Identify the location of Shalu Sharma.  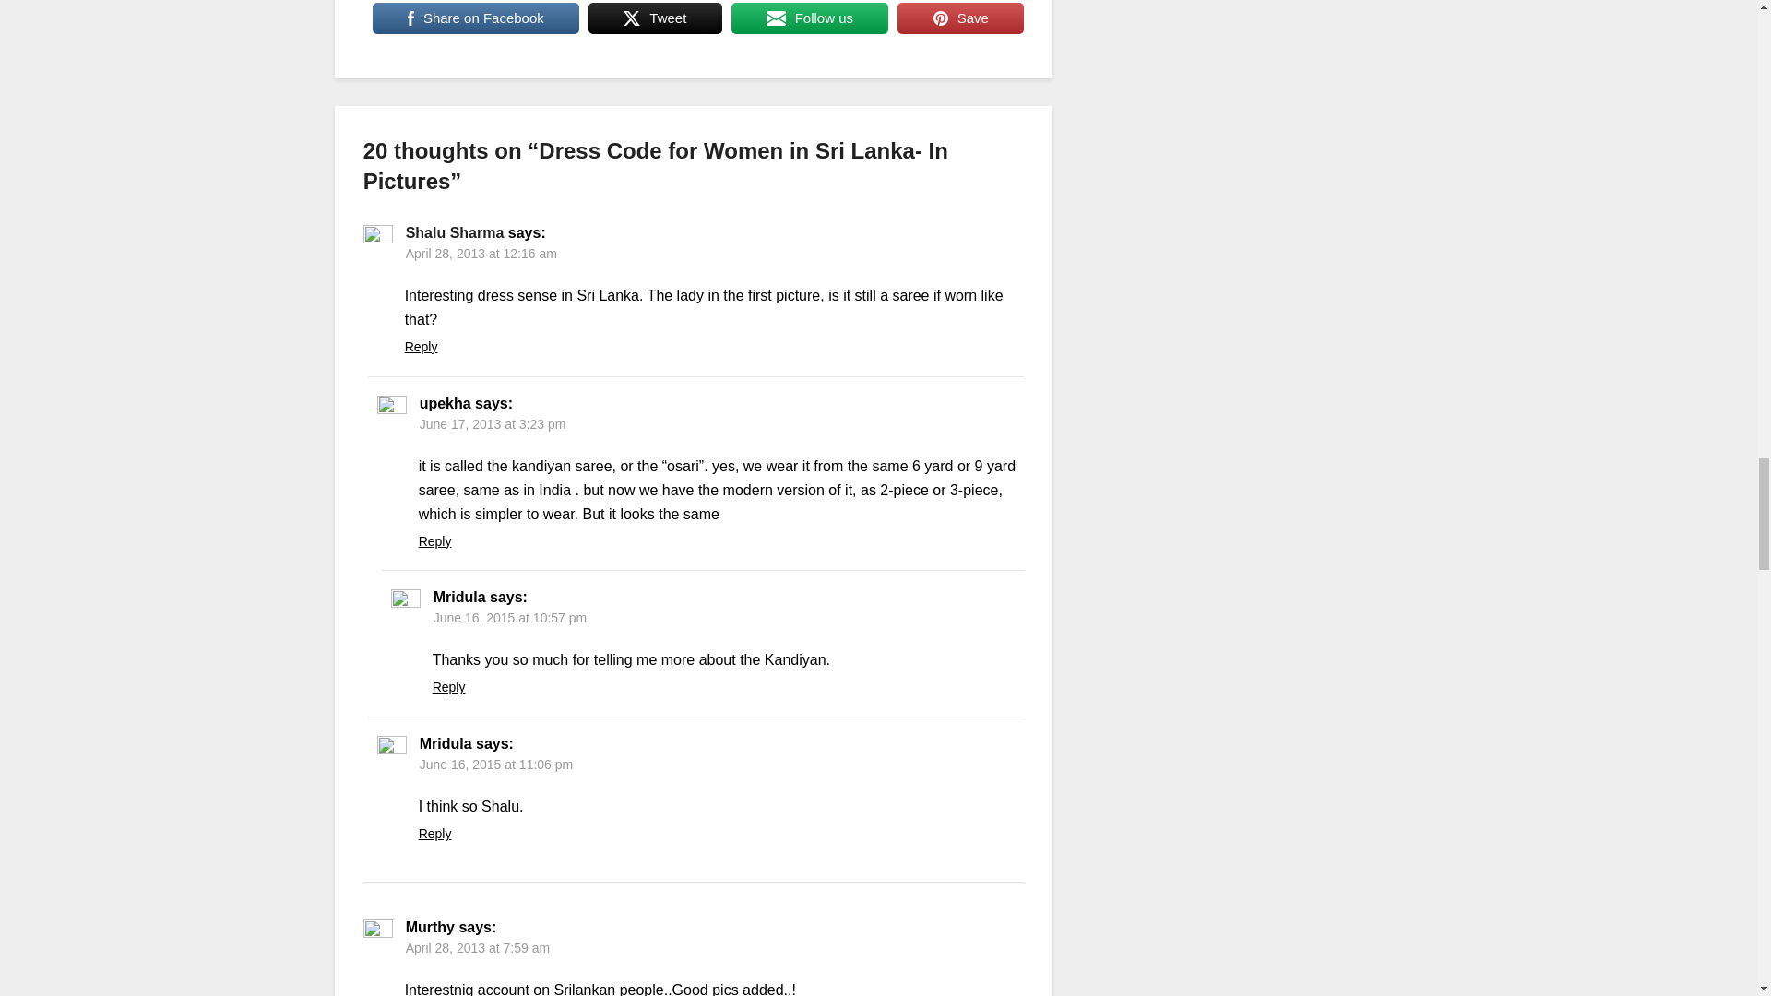
(455, 232).